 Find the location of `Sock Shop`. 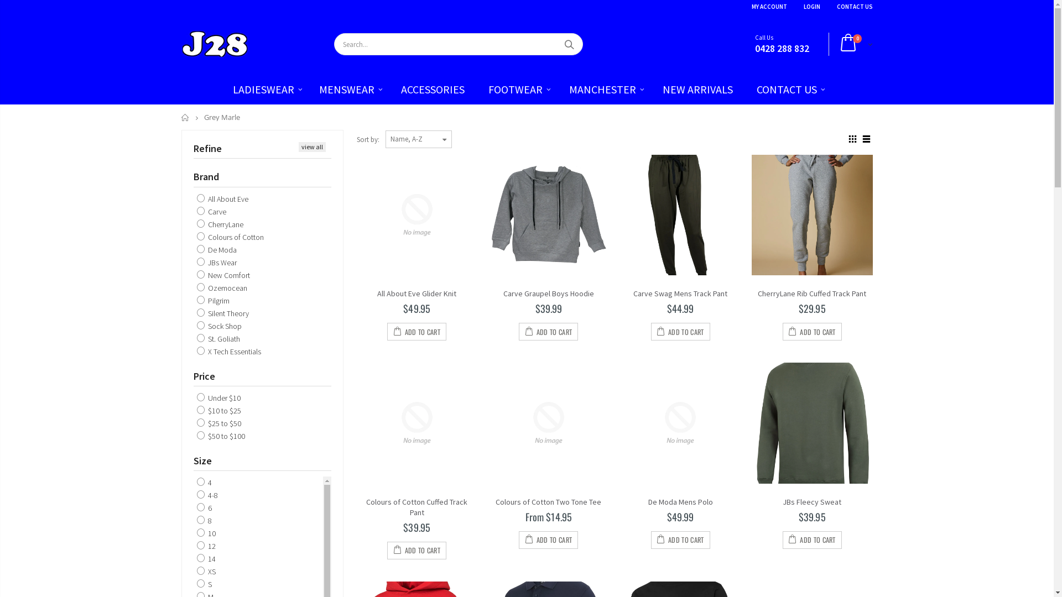

Sock Shop is located at coordinates (219, 326).